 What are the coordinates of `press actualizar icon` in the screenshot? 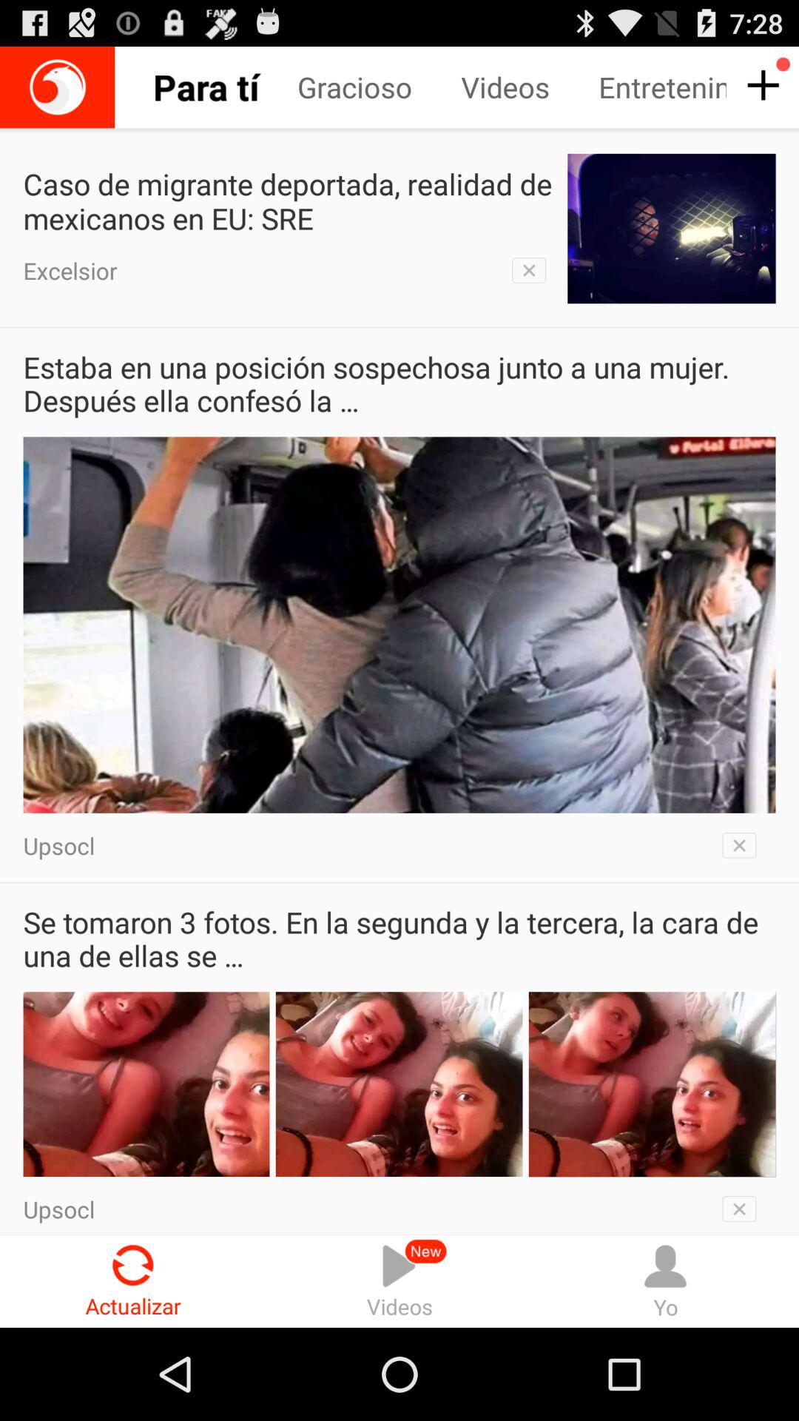 It's located at (133, 1280).